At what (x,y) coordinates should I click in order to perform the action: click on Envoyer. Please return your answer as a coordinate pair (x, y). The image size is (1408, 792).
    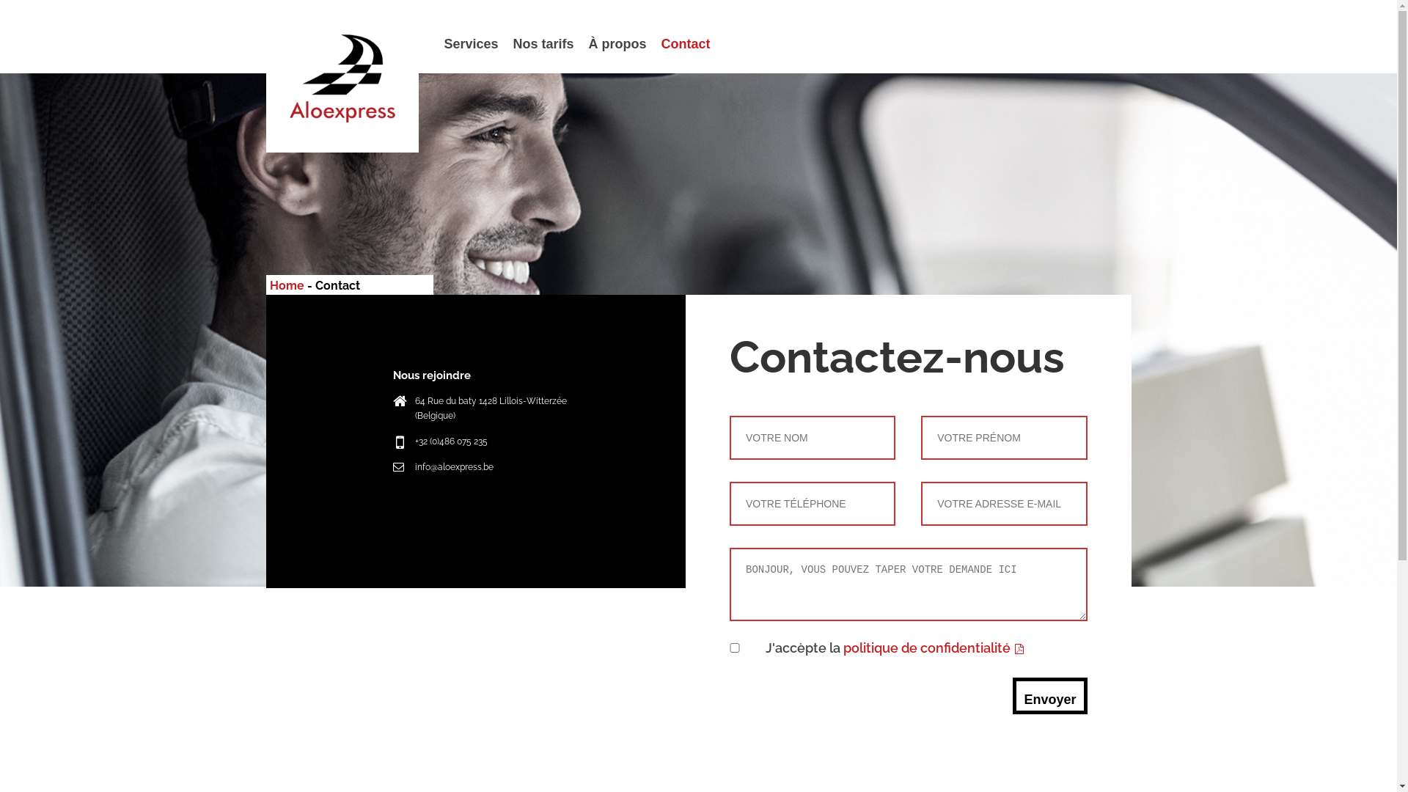
    Looking at the image, I should click on (1050, 696).